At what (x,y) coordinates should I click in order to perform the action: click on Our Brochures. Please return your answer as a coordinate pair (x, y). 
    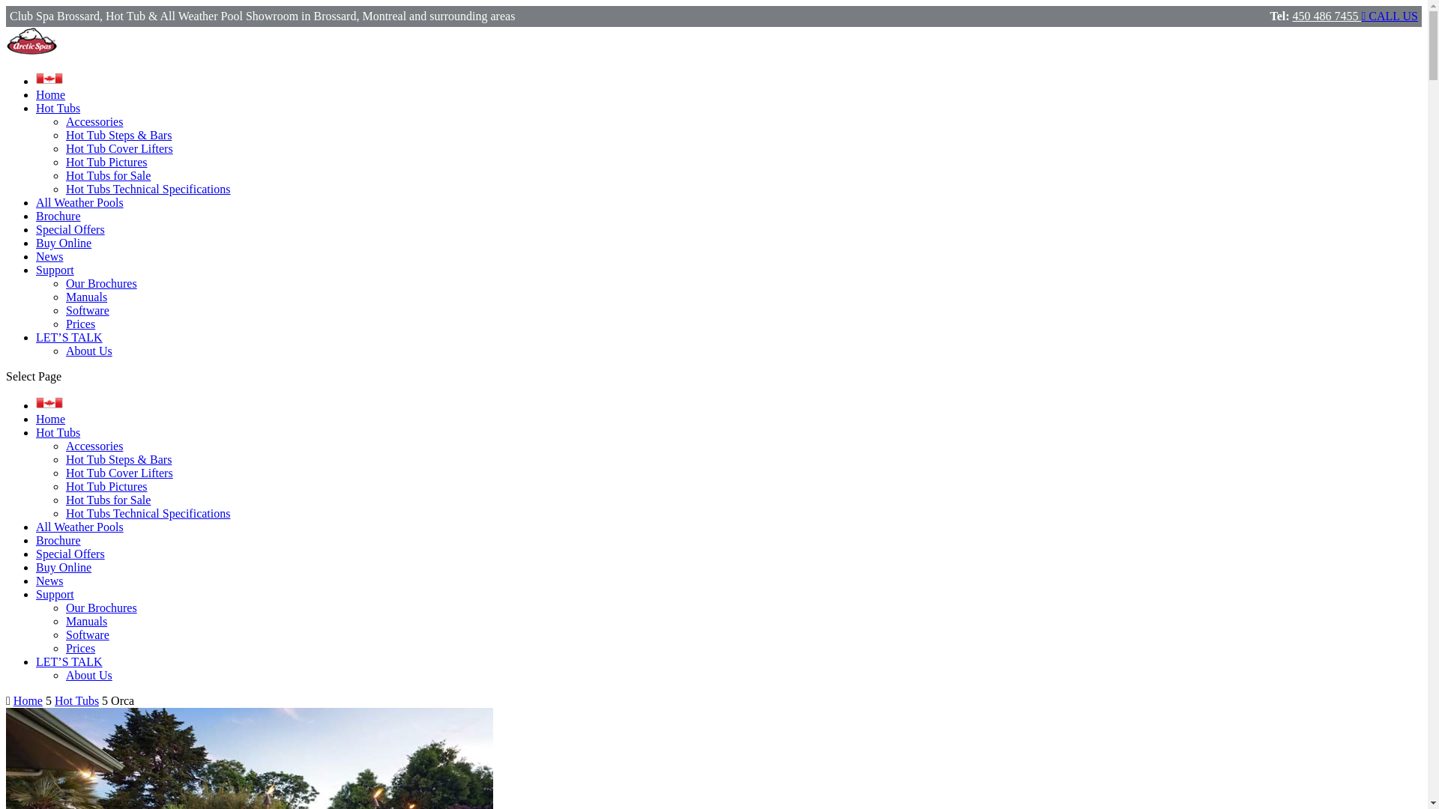
    Looking at the image, I should click on (102, 608).